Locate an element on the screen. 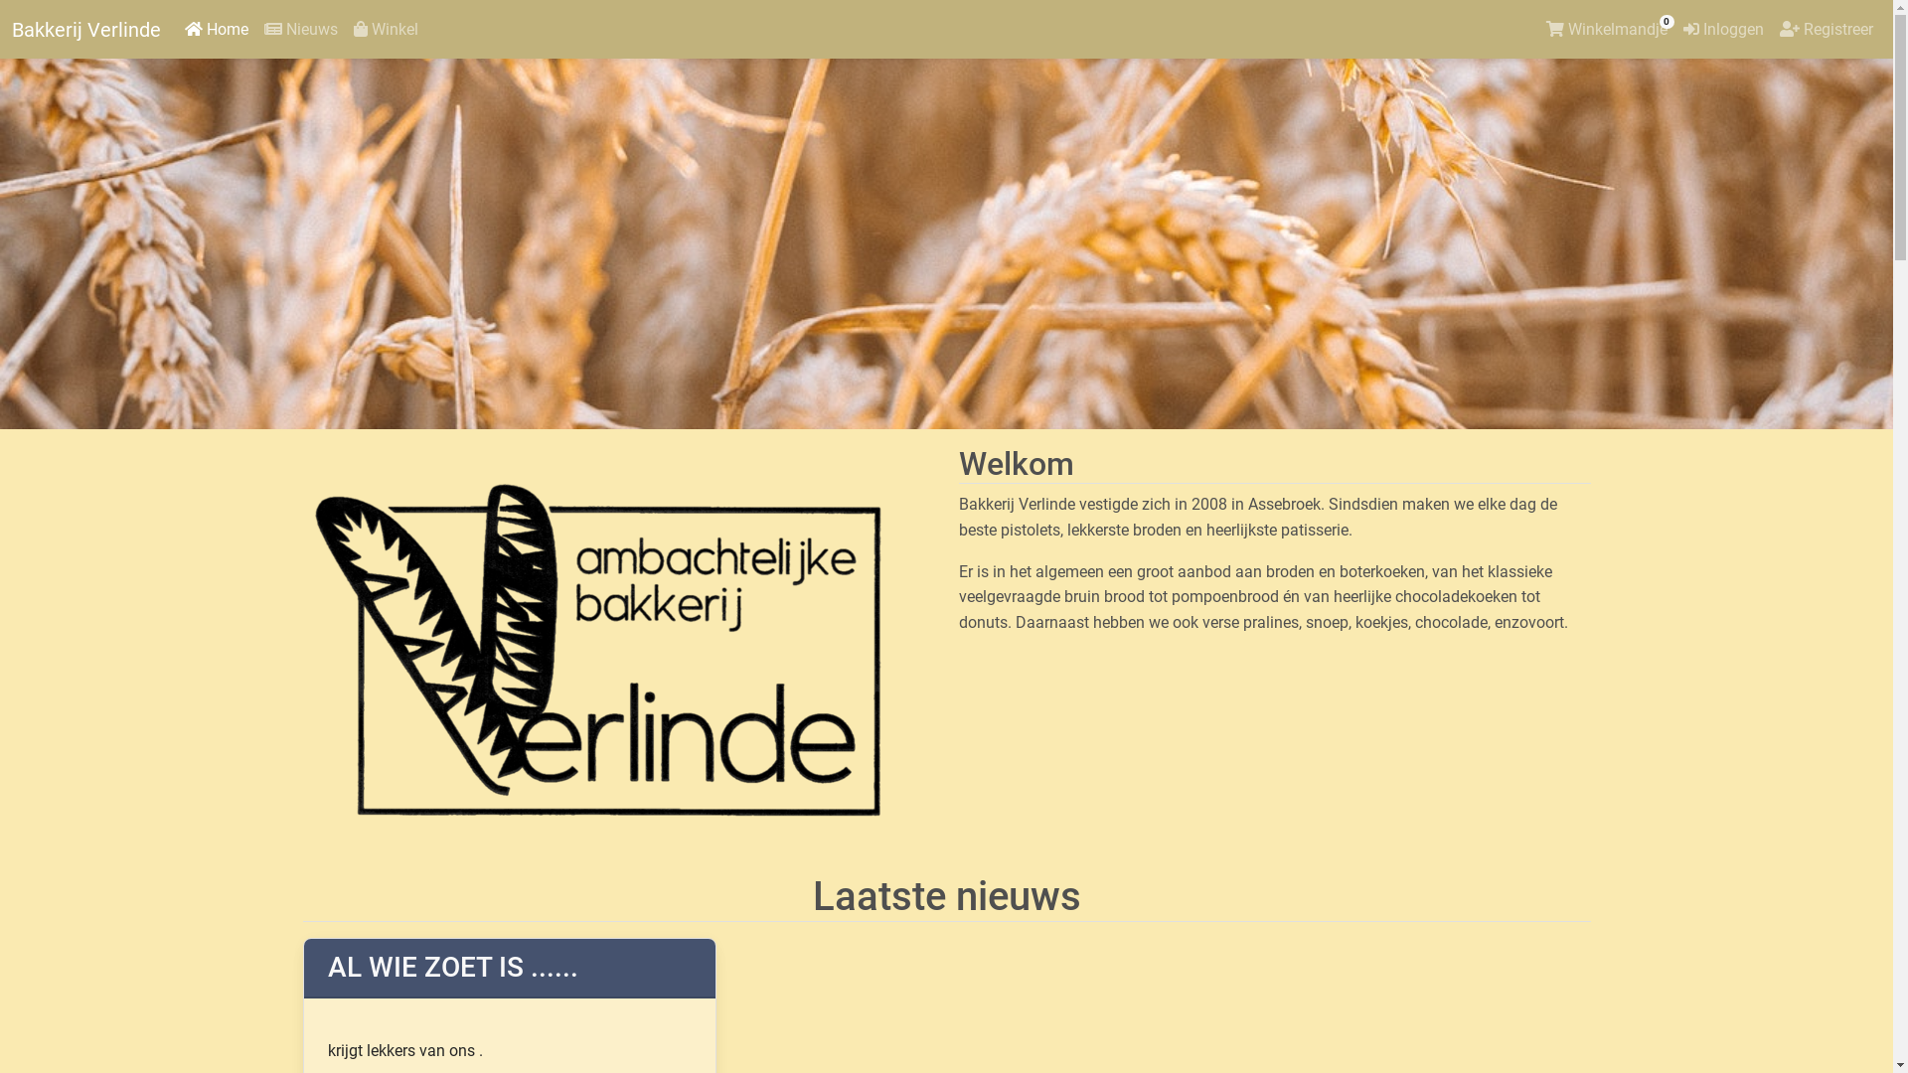 The width and height of the screenshot is (1908, 1073). Bakkerij Verlinde is located at coordinates (86, 30).